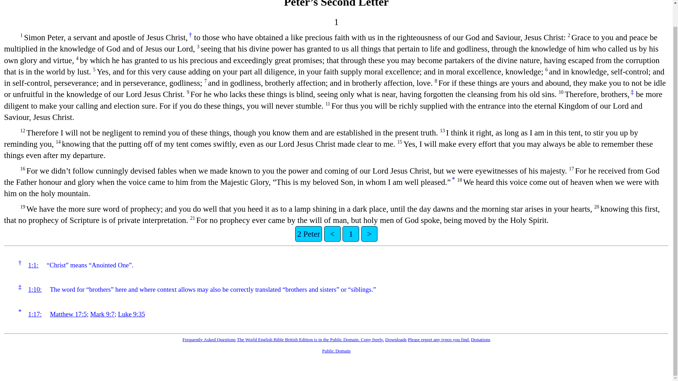 The image size is (678, 381). Describe the element at coordinates (396, 339) in the screenshot. I see `Downloads` at that location.